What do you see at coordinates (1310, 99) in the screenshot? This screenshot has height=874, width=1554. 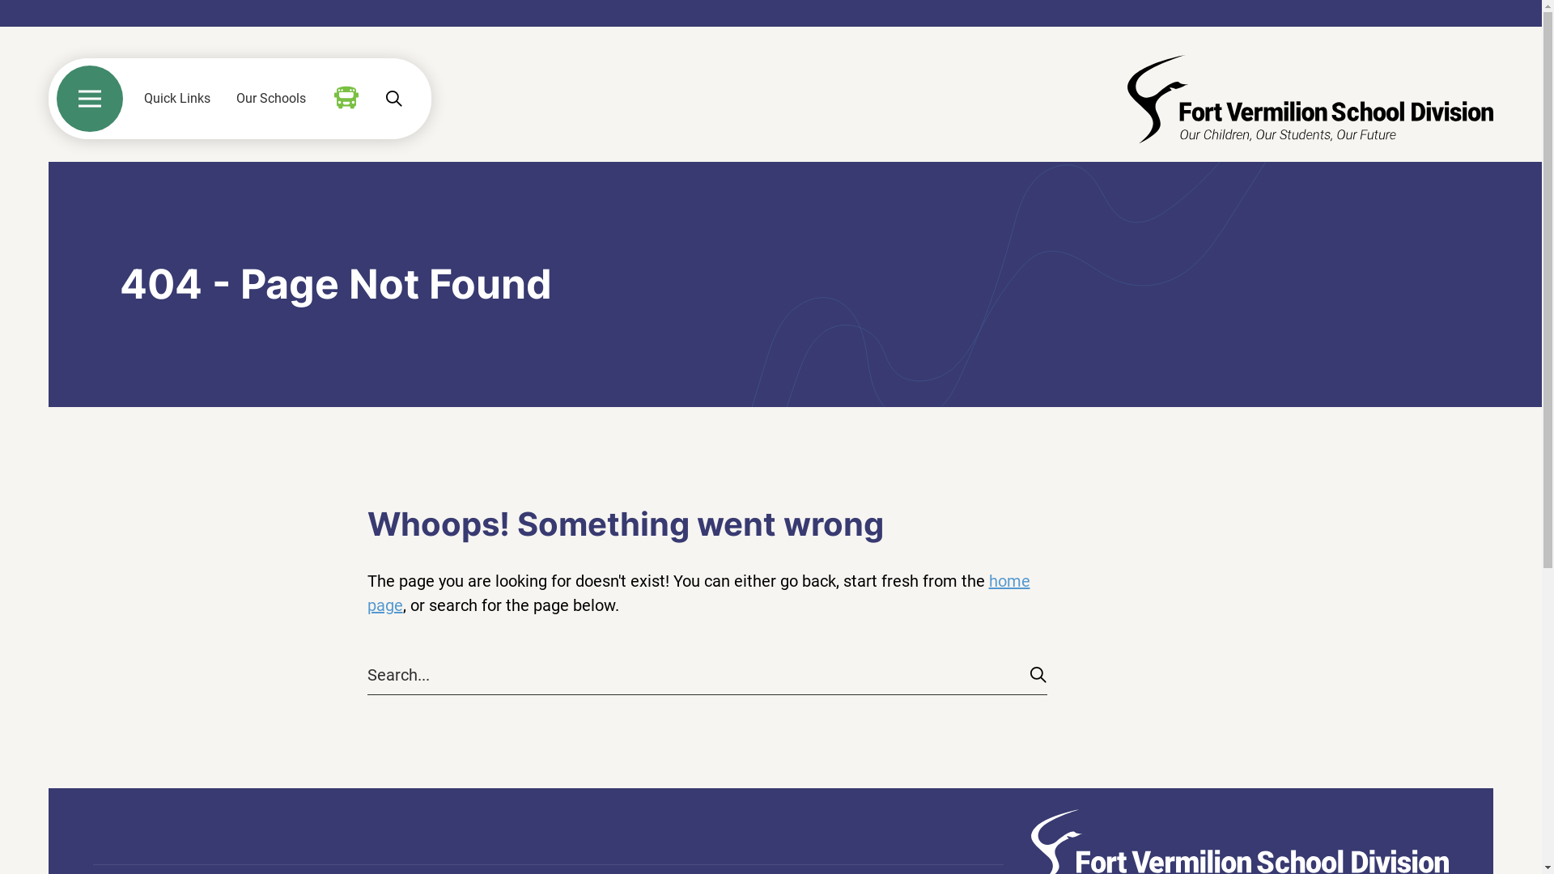 I see `Fort Vermilion School Division` at bounding box center [1310, 99].